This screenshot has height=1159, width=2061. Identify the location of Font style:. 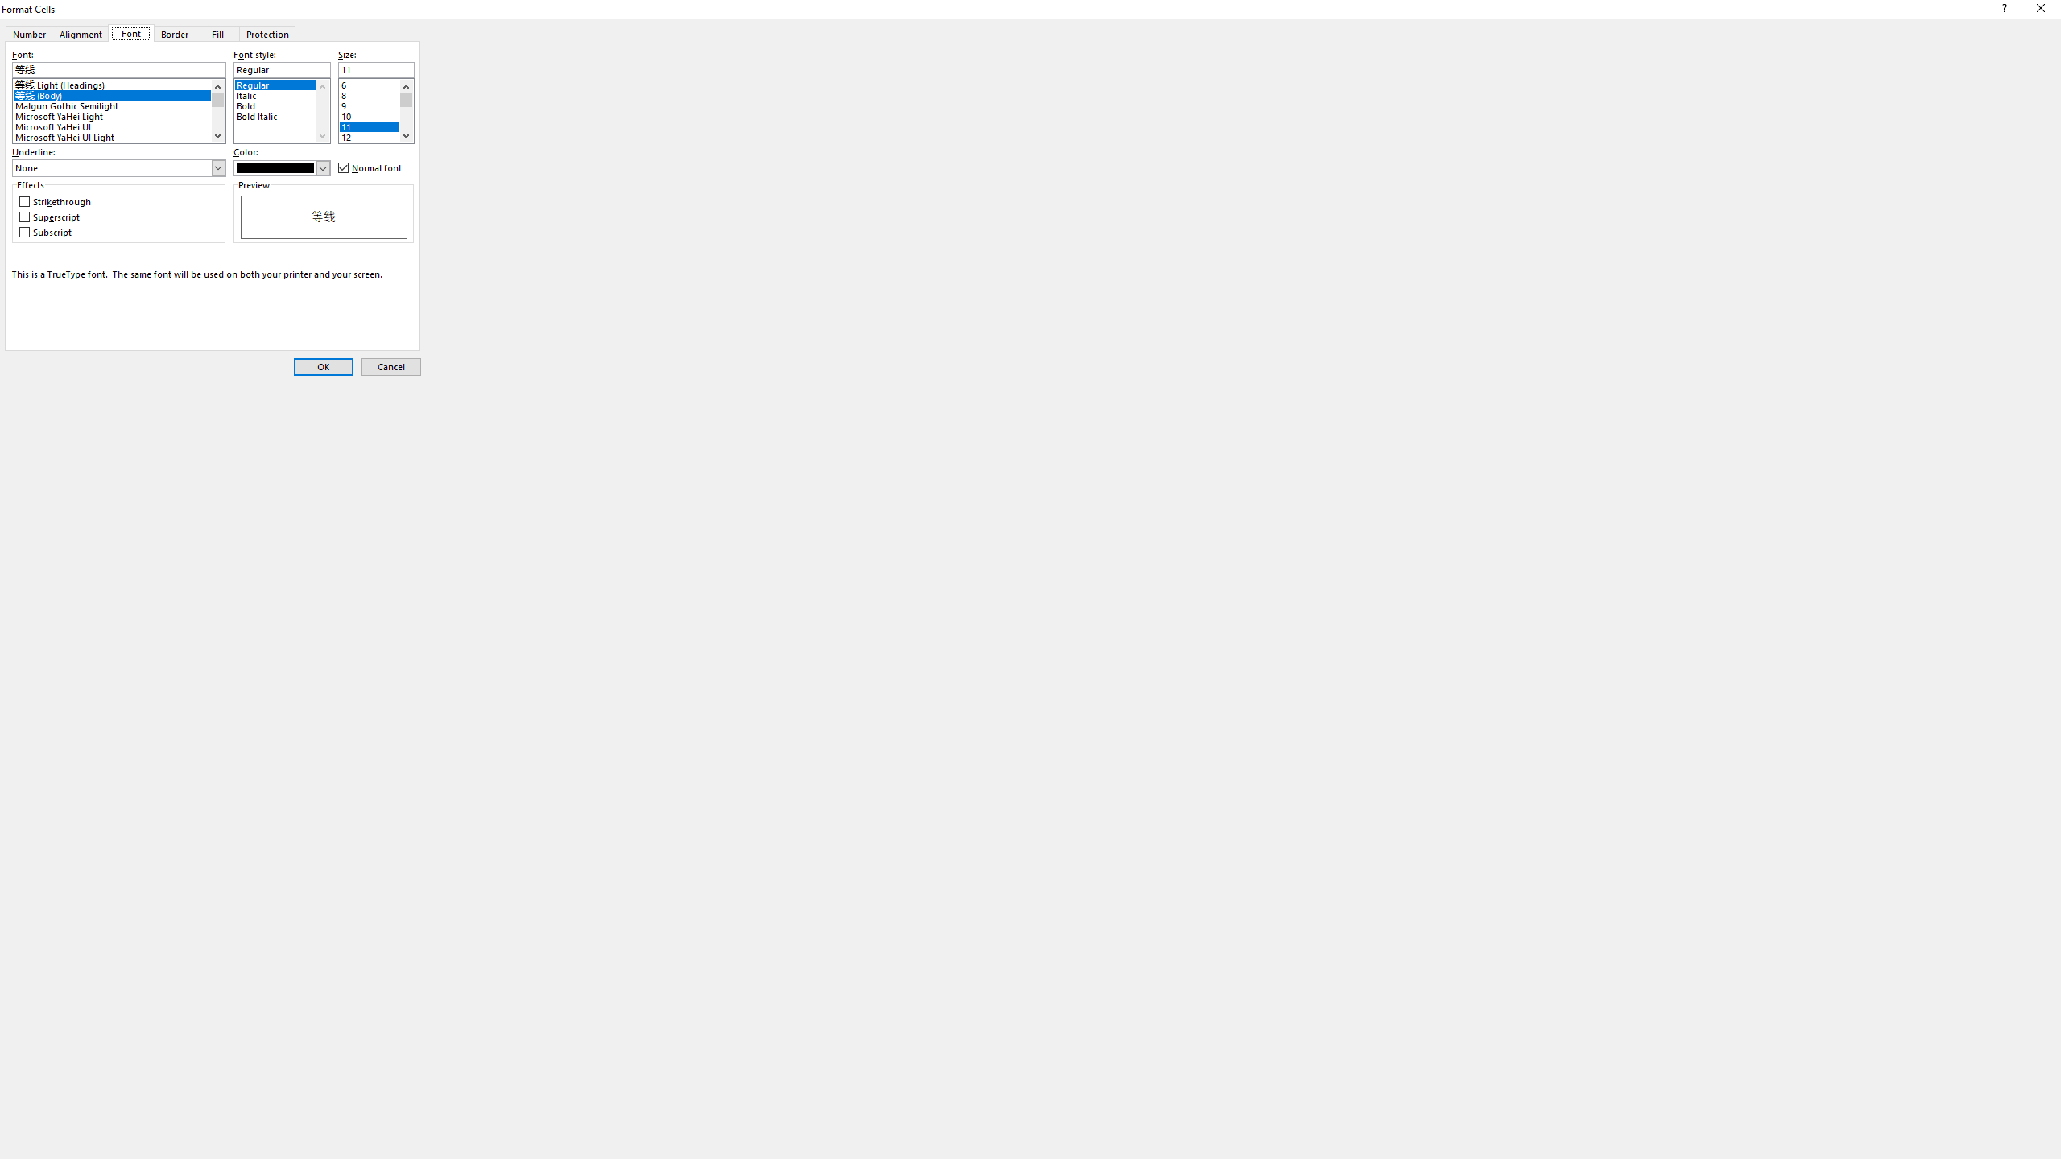
(282, 69).